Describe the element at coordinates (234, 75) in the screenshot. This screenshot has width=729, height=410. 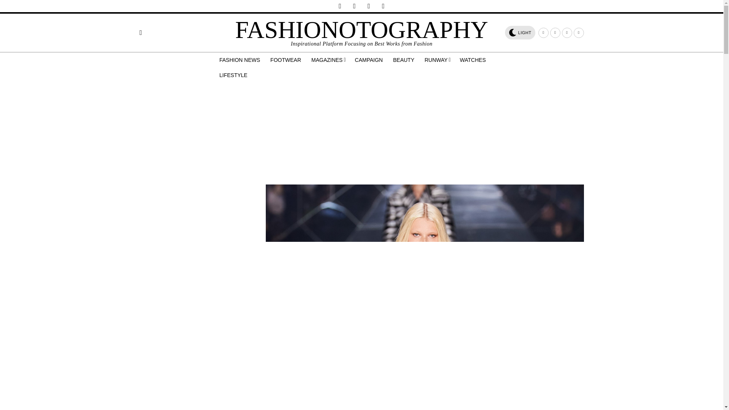
I see `LIFESTYLE` at that location.